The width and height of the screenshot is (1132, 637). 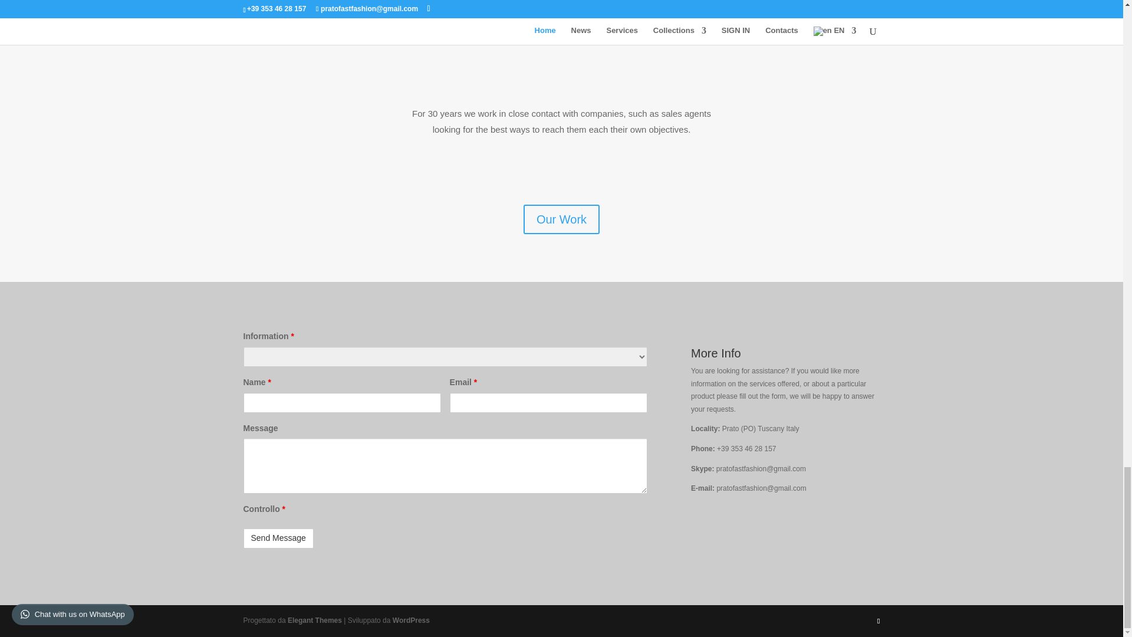 I want to click on Send Message, so click(x=278, y=538).